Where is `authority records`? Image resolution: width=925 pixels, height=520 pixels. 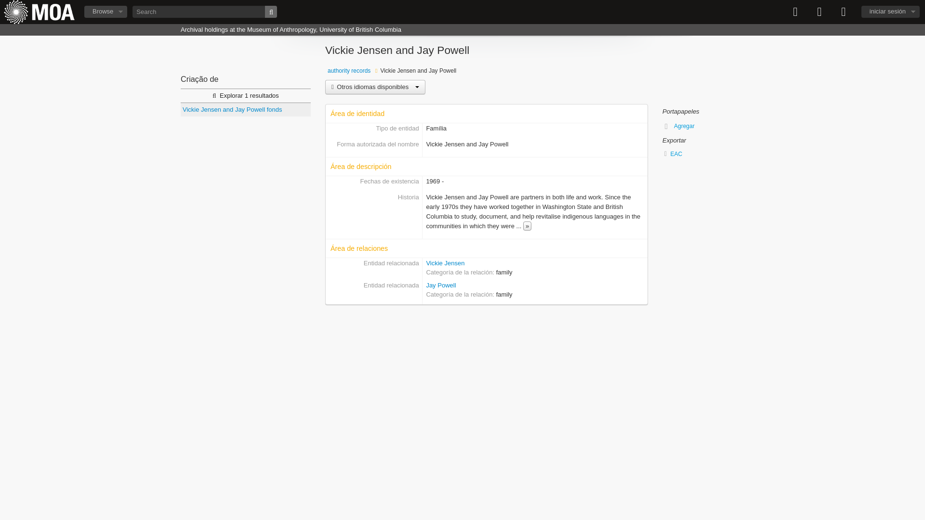 authority records is located at coordinates (349, 70).